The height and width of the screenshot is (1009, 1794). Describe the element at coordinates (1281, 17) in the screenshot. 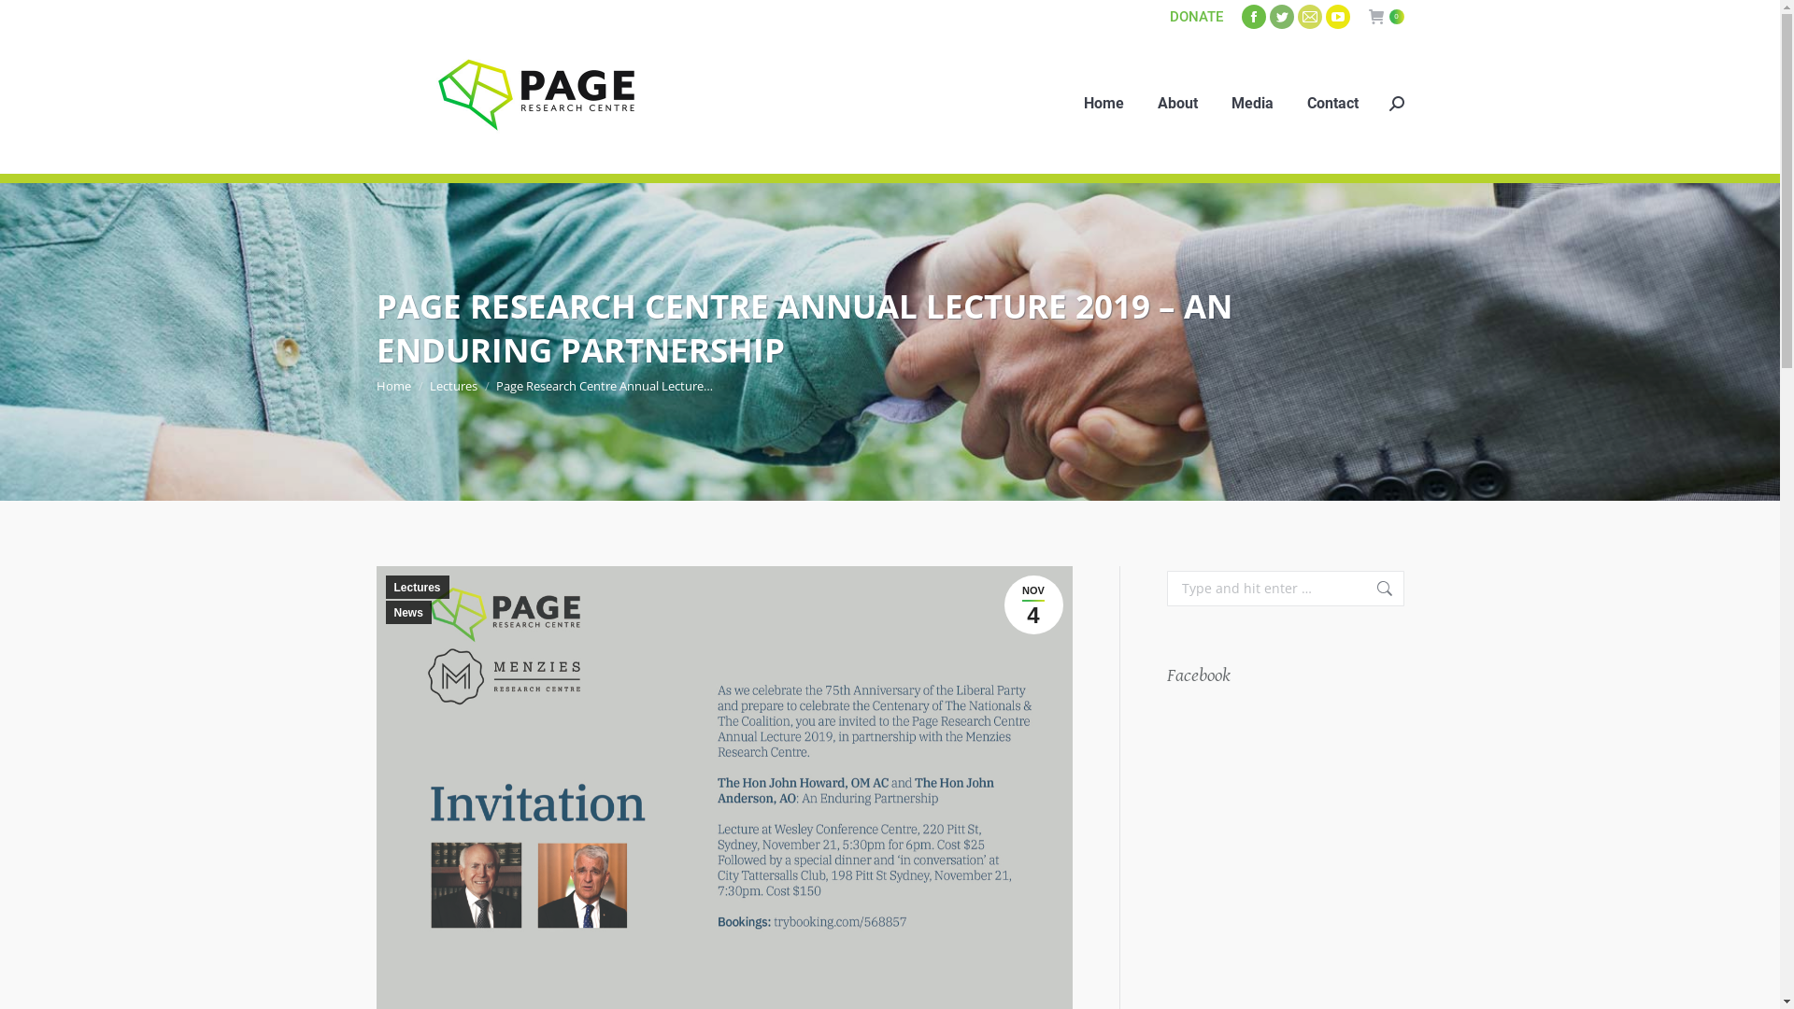

I see `Twitter page opens in new window` at that location.